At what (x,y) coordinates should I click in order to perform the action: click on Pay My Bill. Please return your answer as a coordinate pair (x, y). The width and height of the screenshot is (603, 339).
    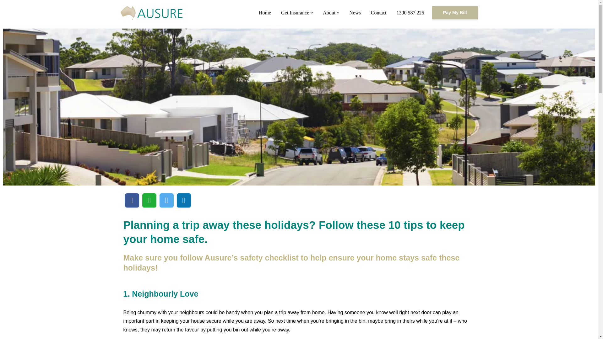
    Looking at the image, I should click on (455, 13).